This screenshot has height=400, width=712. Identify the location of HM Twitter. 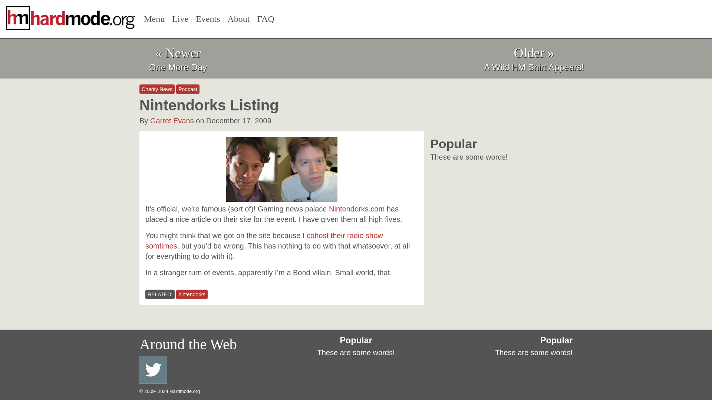
(154, 370).